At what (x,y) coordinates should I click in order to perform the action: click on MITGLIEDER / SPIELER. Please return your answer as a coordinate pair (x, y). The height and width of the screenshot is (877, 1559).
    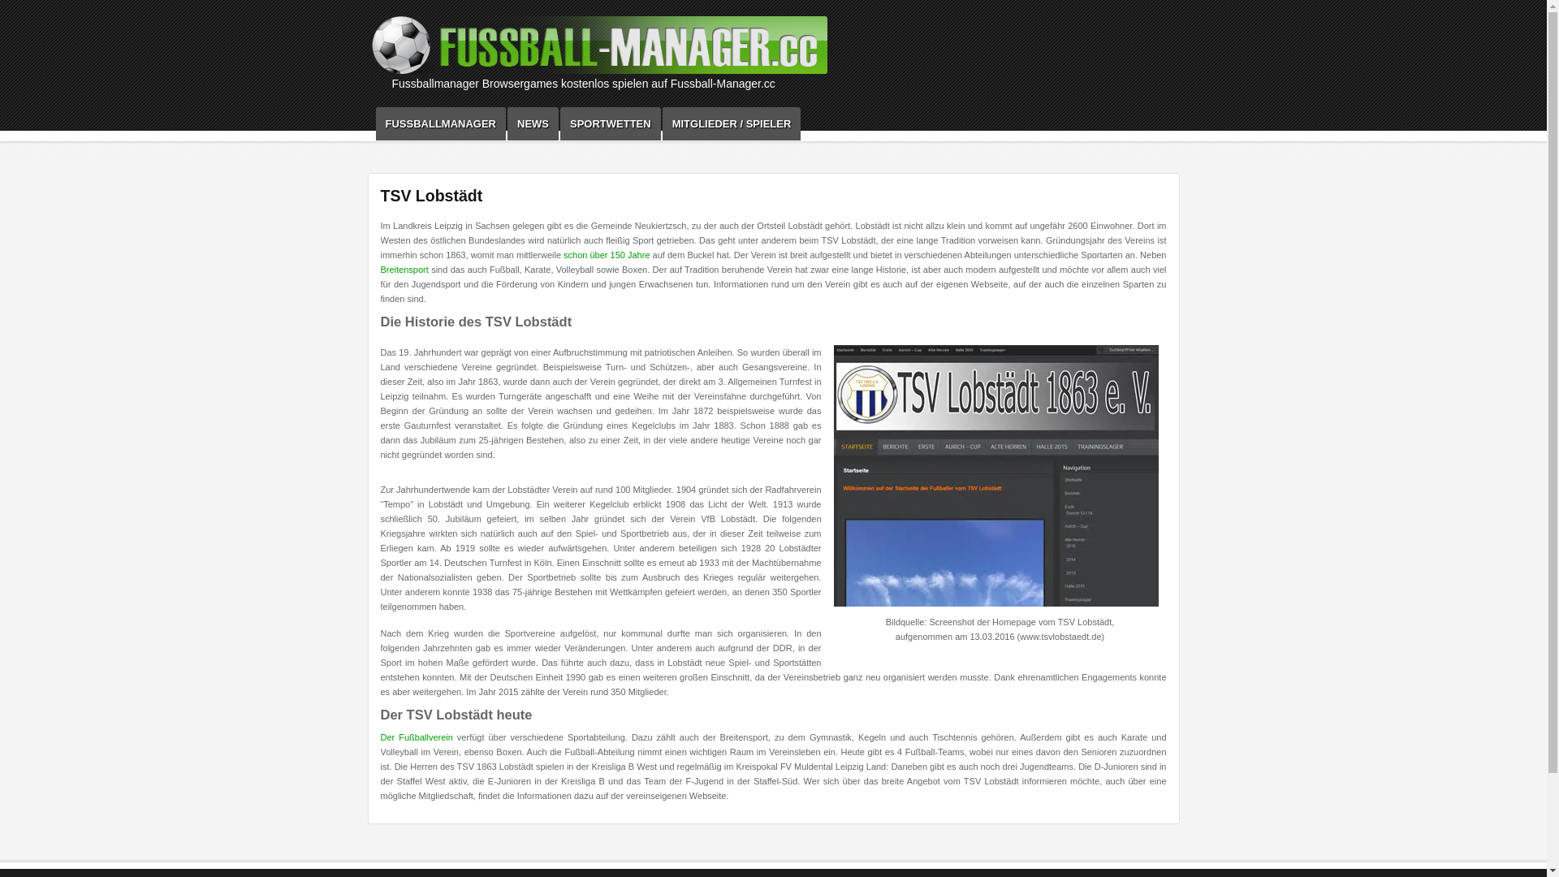
    Looking at the image, I should click on (732, 123).